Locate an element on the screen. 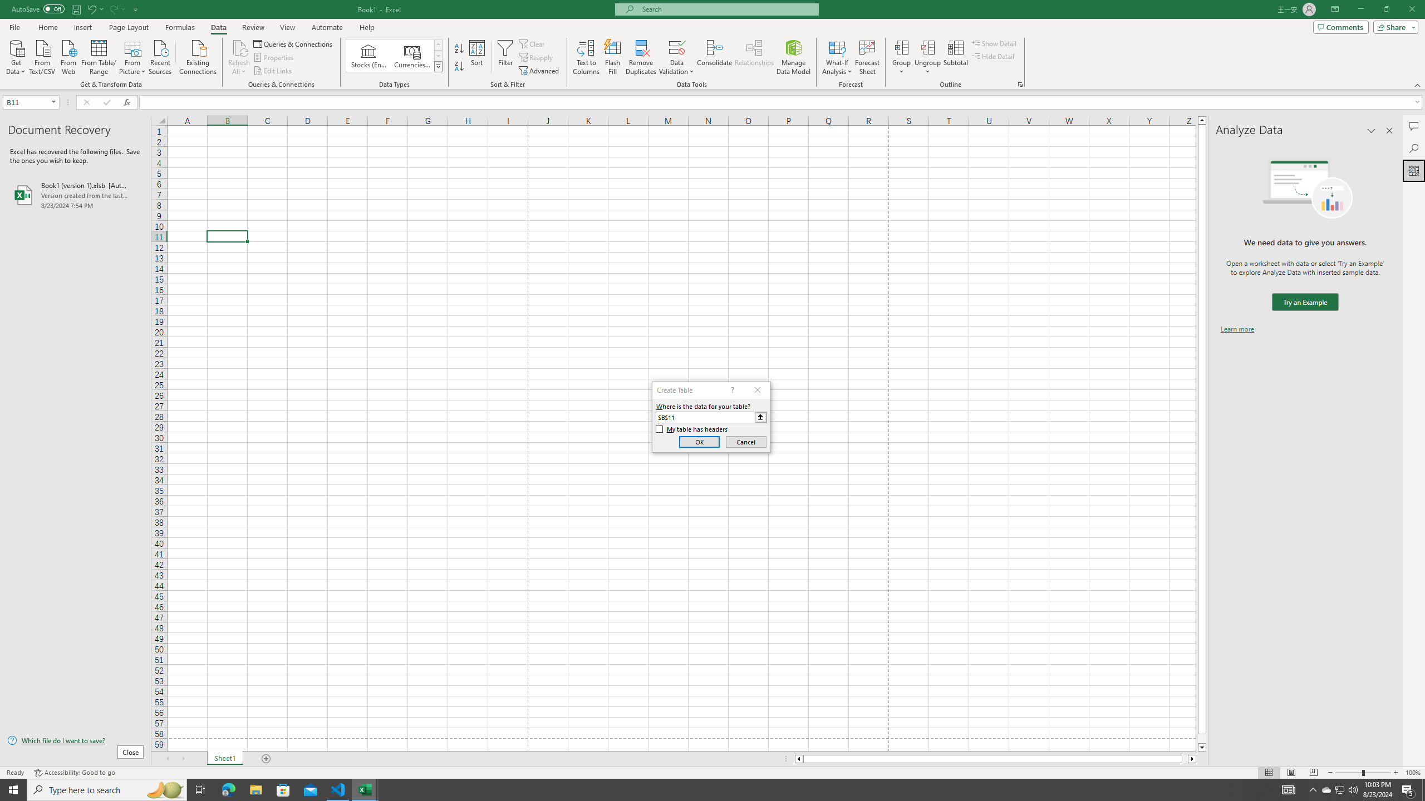 The height and width of the screenshot is (801, 1425). Advanced... is located at coordinates (540, 71).